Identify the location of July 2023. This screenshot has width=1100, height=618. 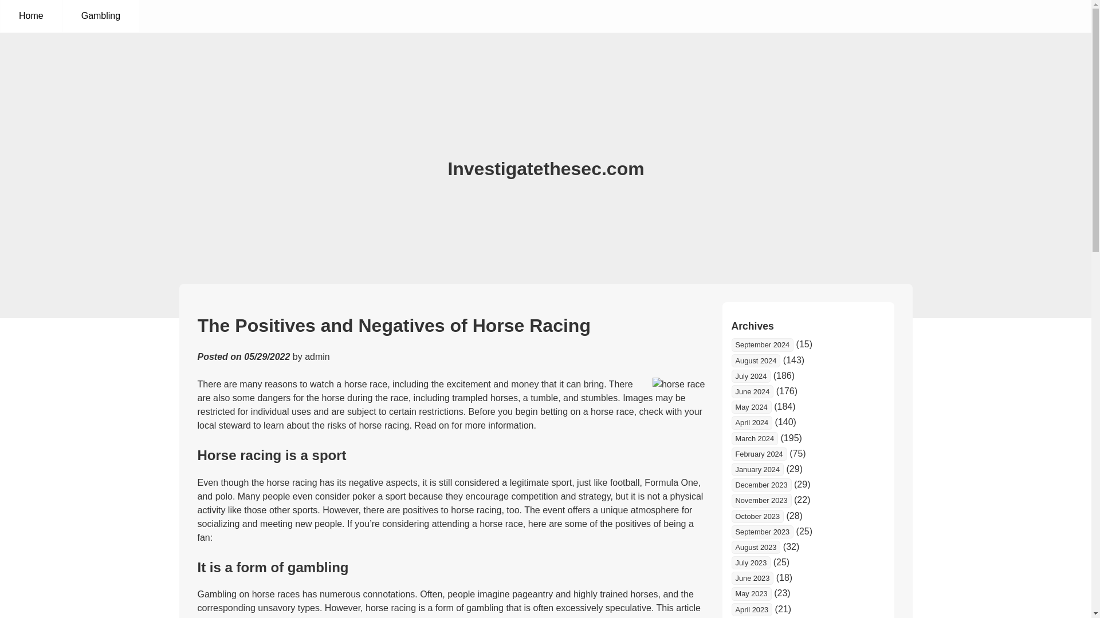
(751, 562).